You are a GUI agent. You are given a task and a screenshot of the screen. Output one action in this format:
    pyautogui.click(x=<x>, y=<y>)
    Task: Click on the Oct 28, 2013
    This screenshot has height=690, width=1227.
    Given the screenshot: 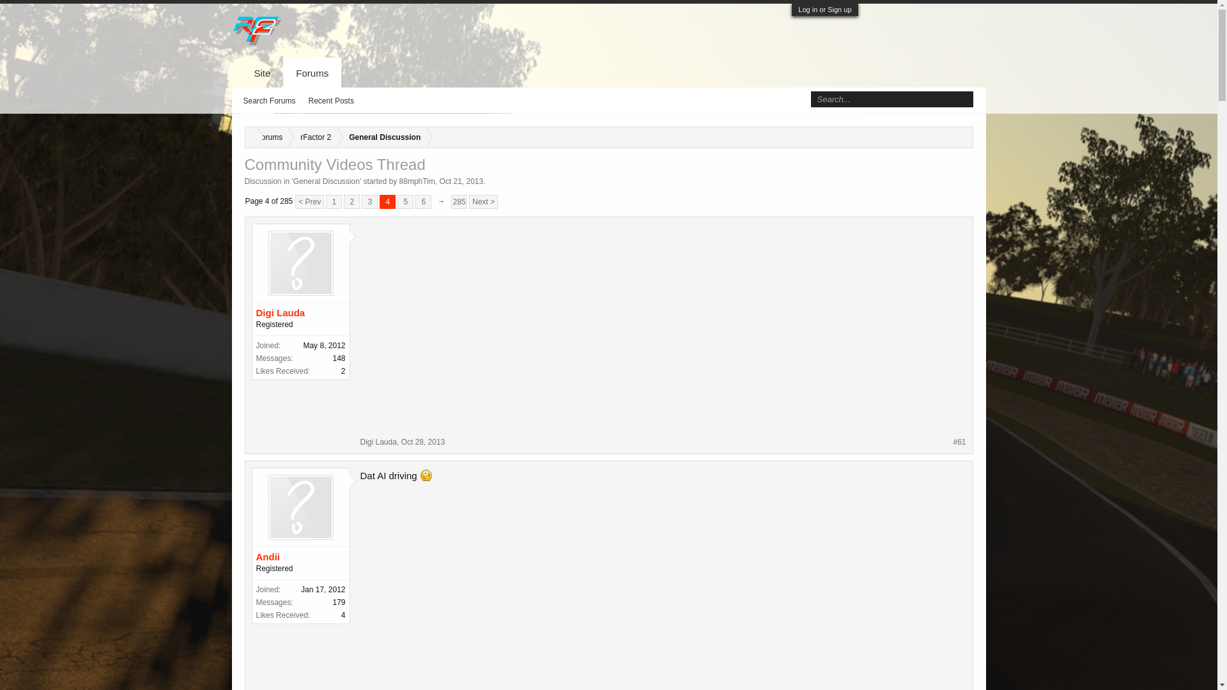 What is the action you would take?
    pyautogui.click(x=423, y=441)
    